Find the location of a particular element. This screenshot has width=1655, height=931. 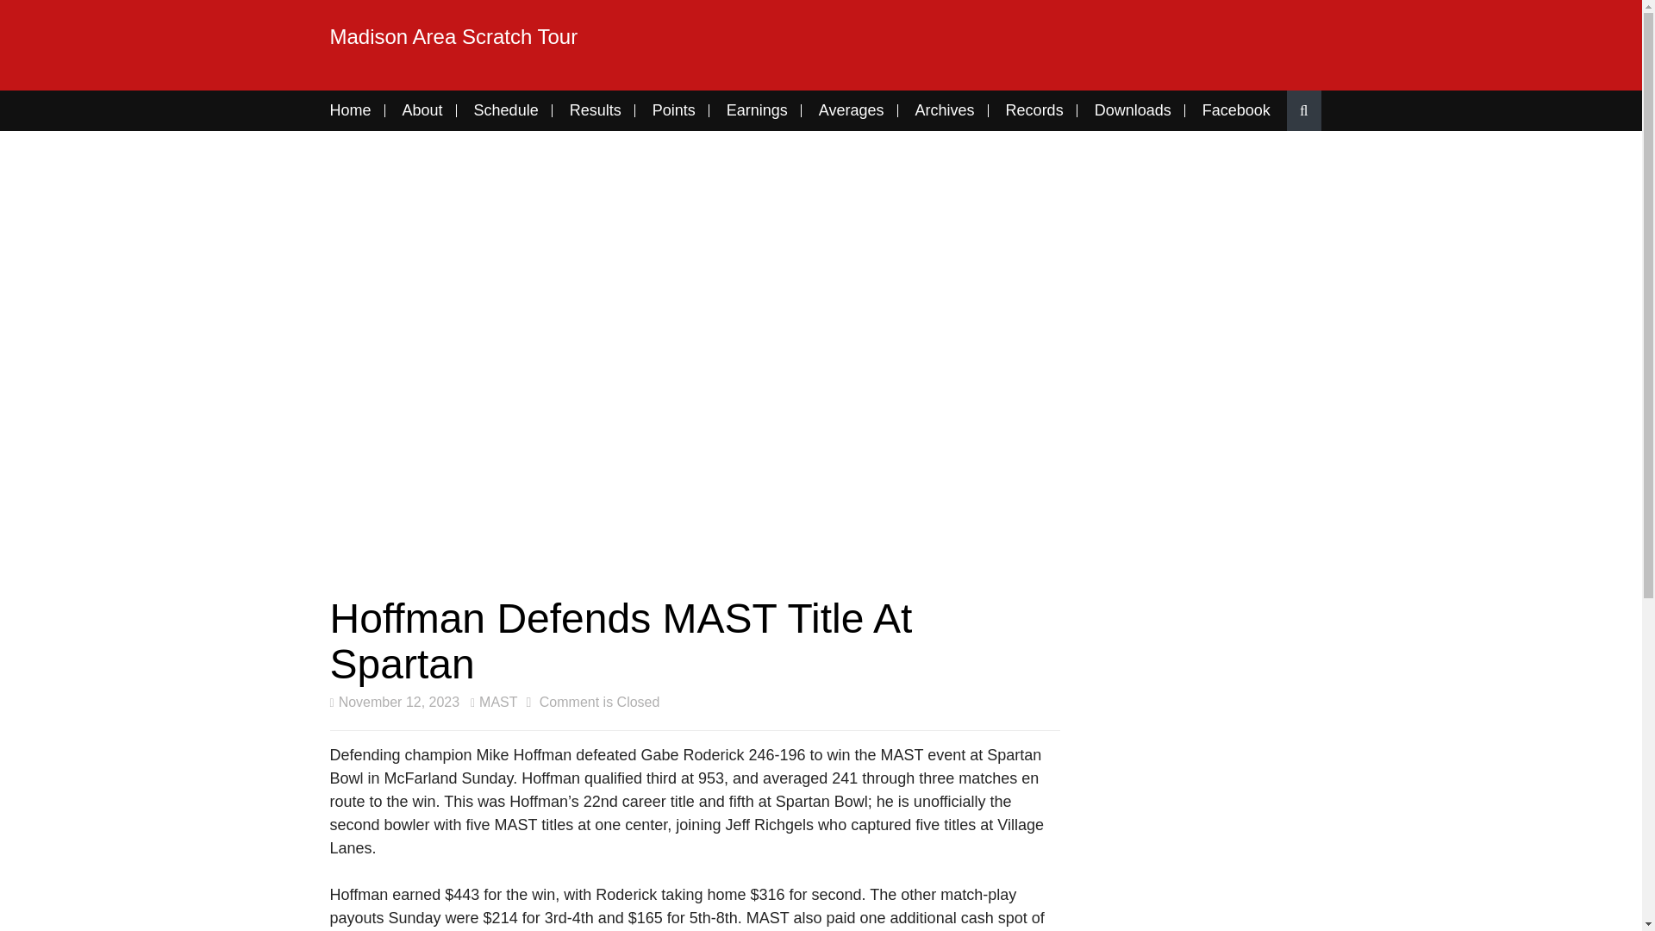

Schedule is located at coordinates (507, 110).